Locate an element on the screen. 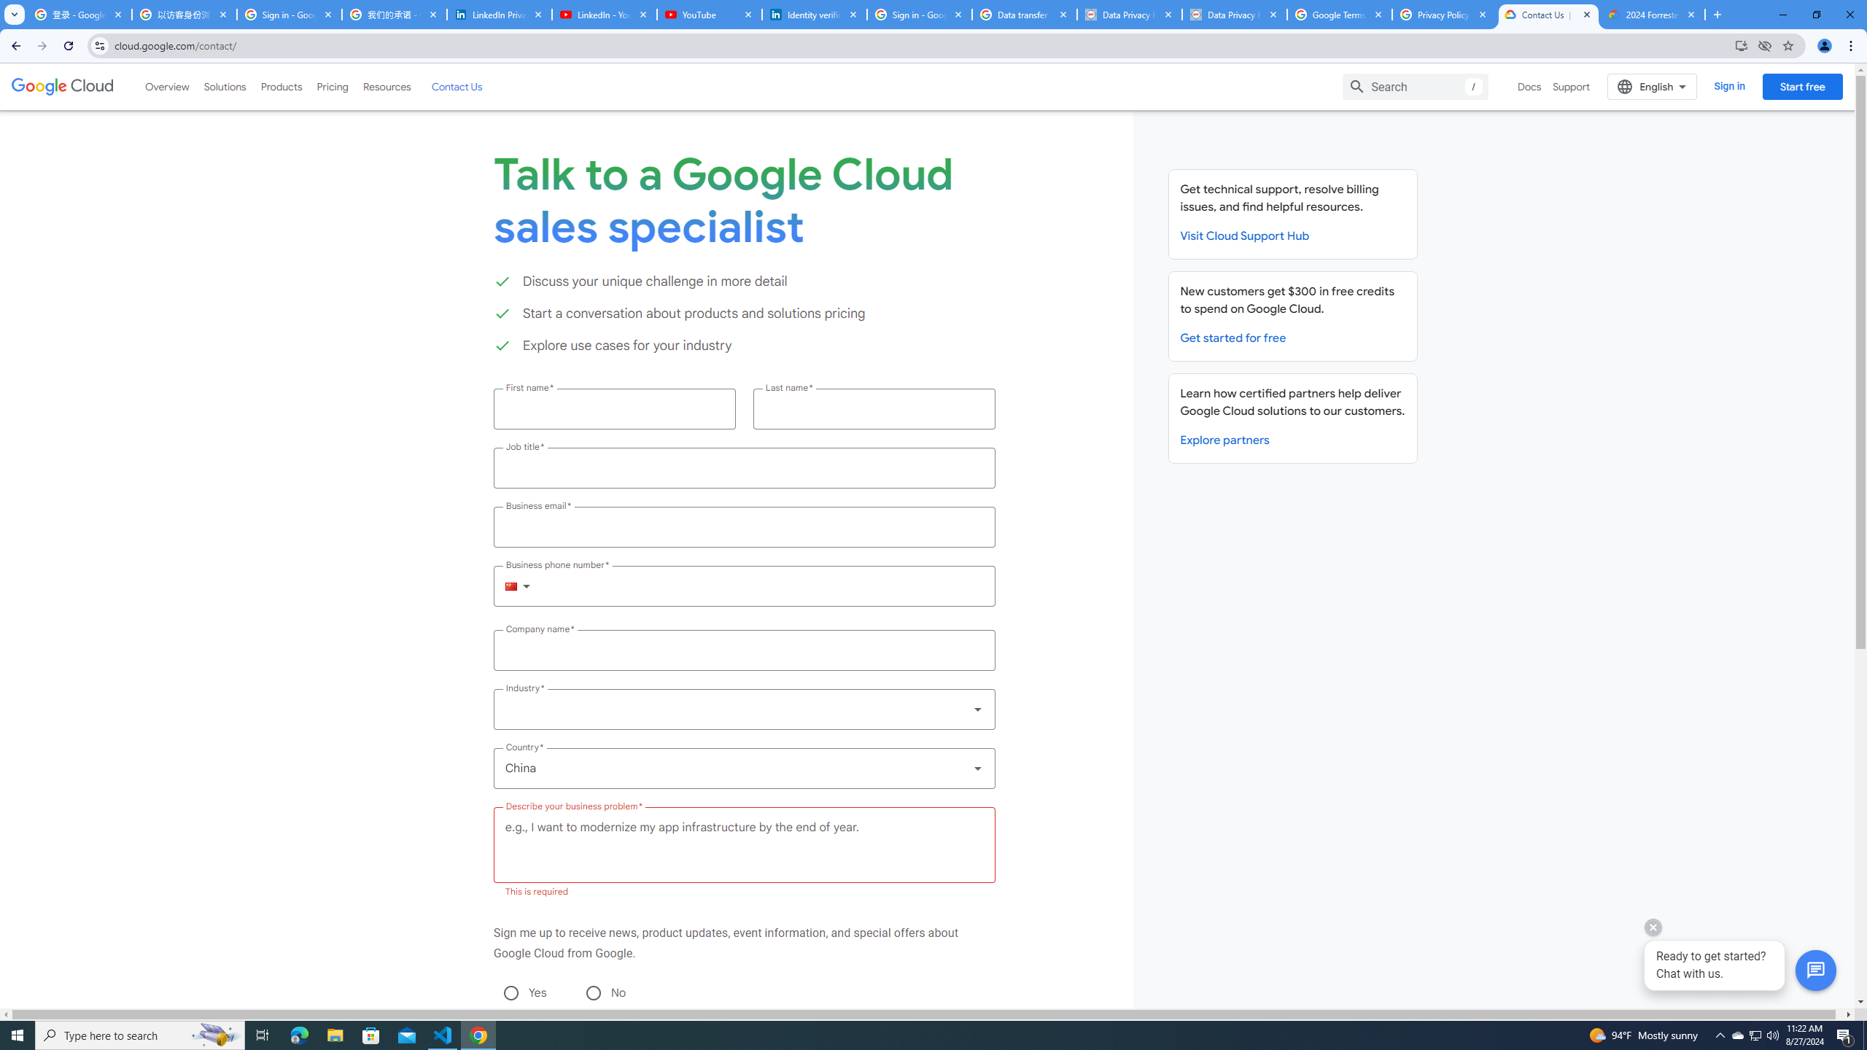 This screenshot has height=1050, width=1867. LinkedIn - YouTube is located at coordinates (604, 15).